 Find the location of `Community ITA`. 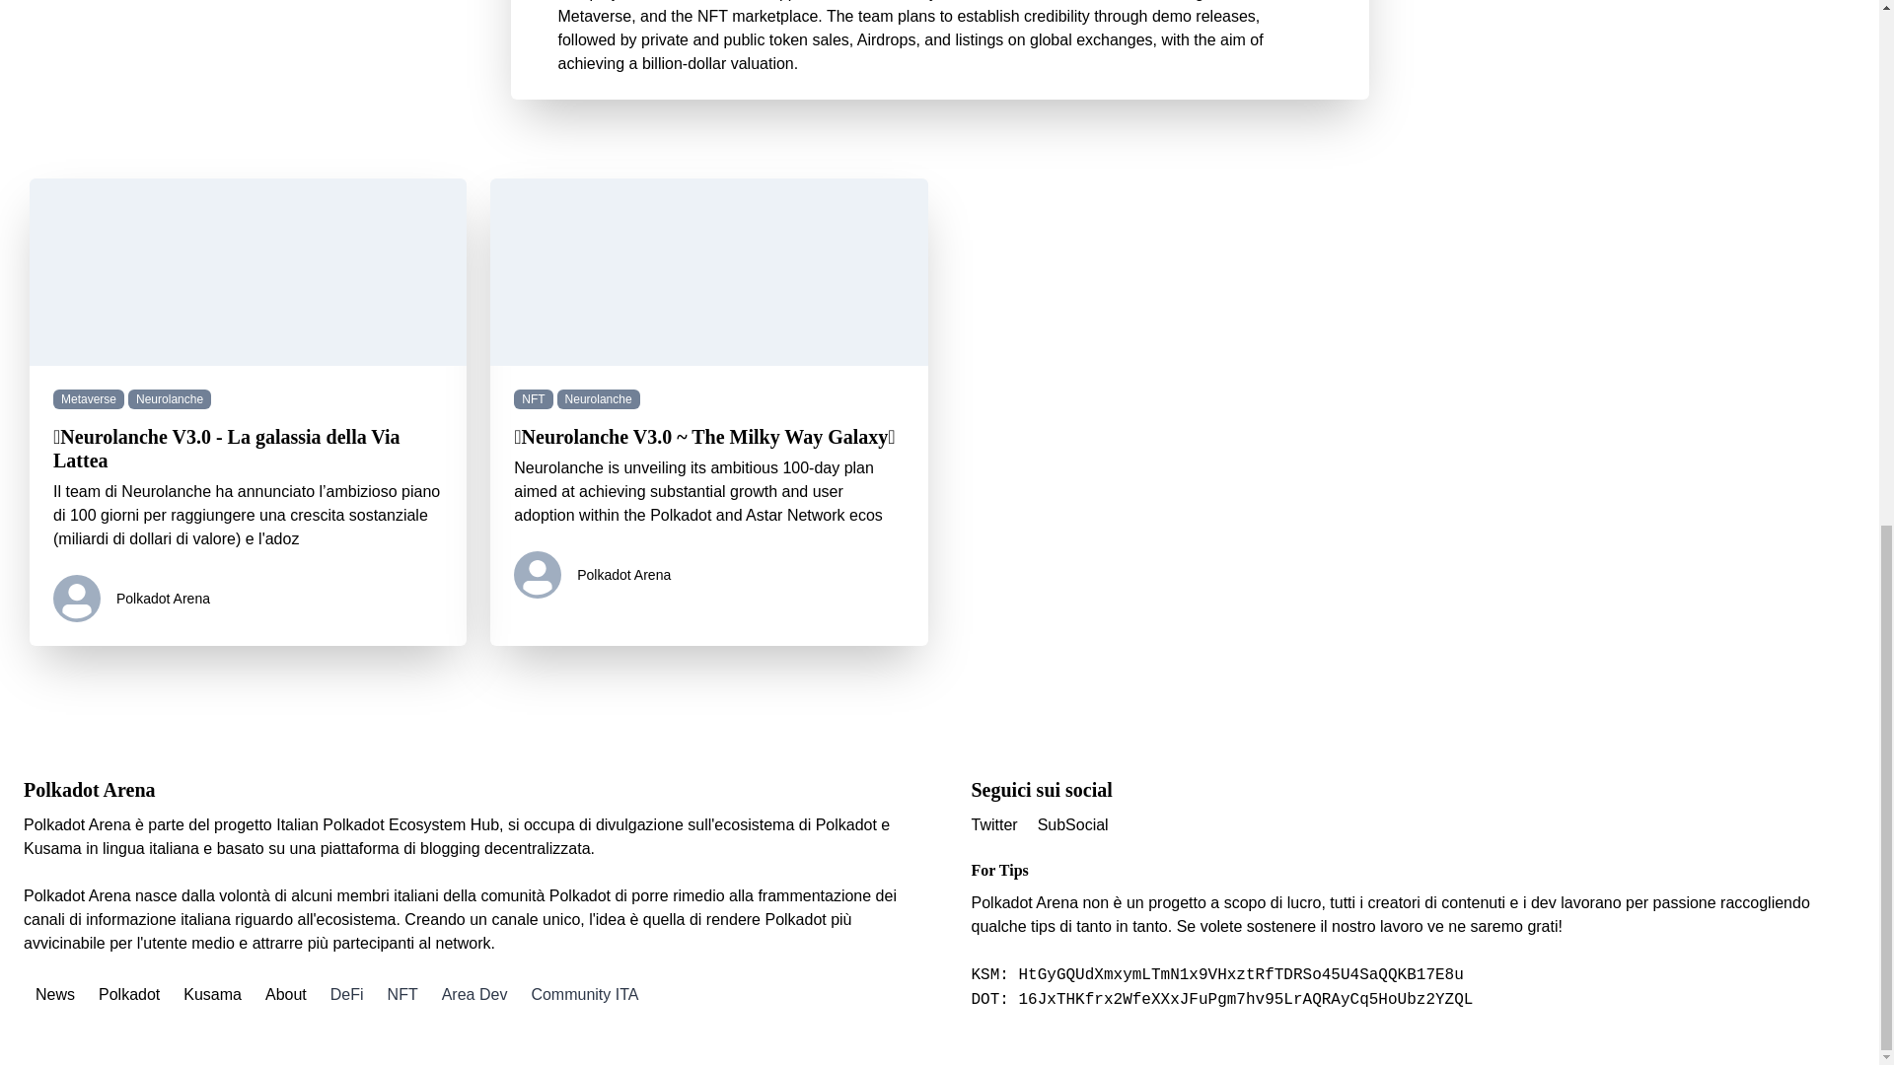

Community ITA is located at coordinates (584, 994).